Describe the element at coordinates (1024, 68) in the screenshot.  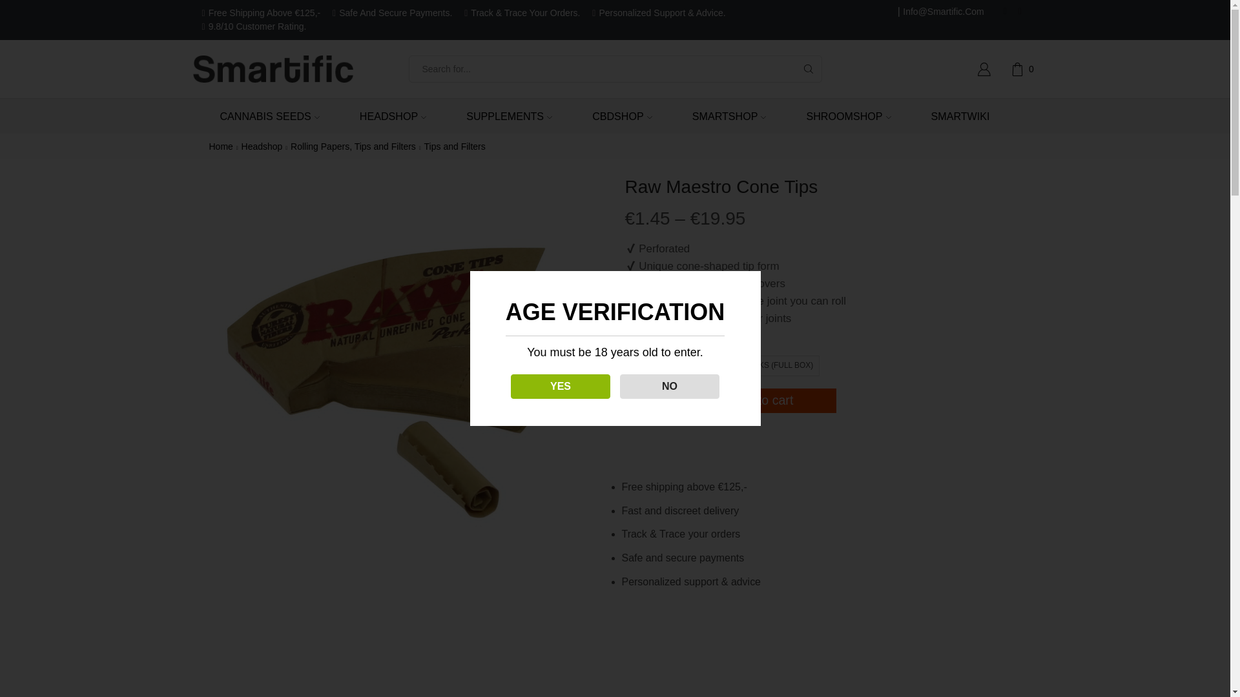
I see `0` at that location.